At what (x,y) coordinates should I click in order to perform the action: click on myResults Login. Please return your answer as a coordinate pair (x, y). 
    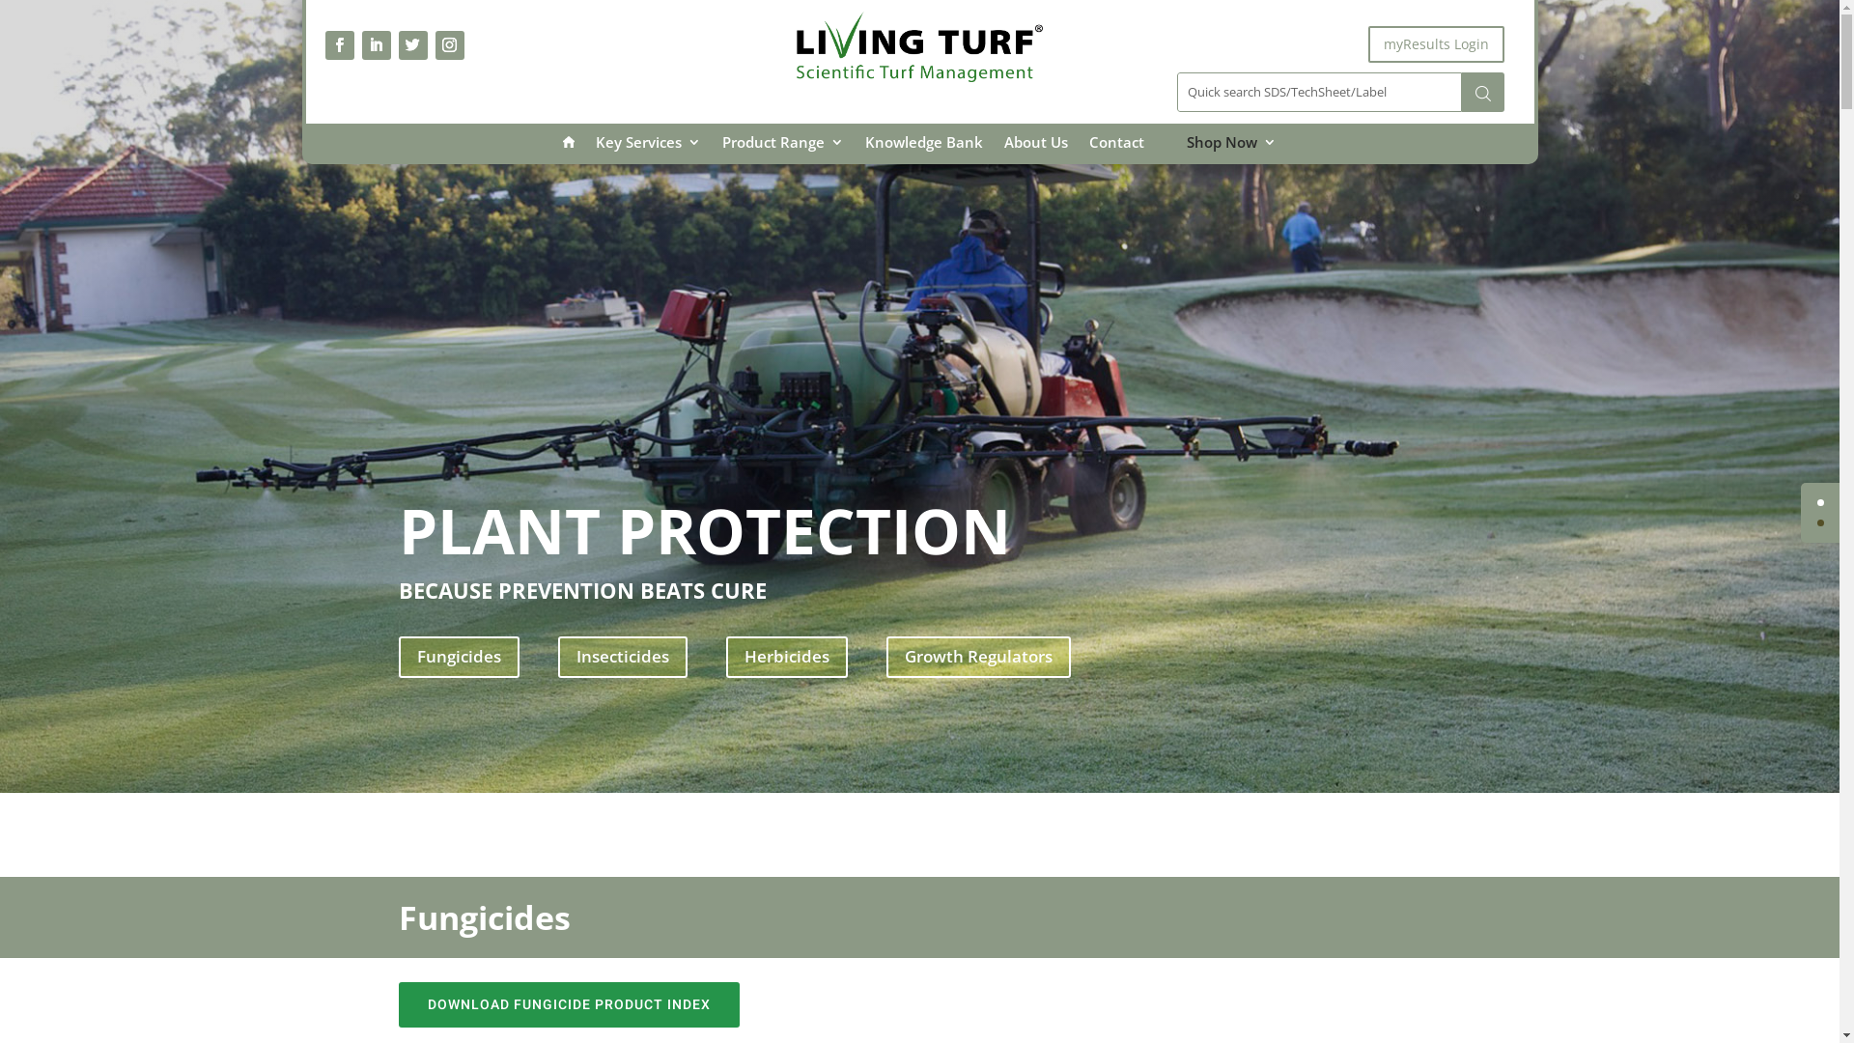
    Looking at the image, I should click on (1437, 44).